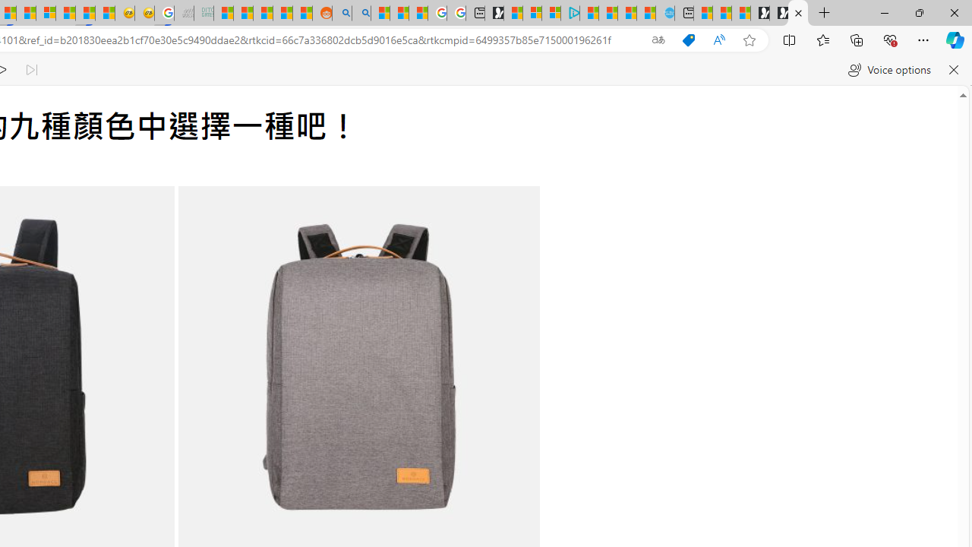 This screenshot has height=547, width=972. Describe the element at coordinates (888, 70) in the screenshot. I see `Voice options` at that location.